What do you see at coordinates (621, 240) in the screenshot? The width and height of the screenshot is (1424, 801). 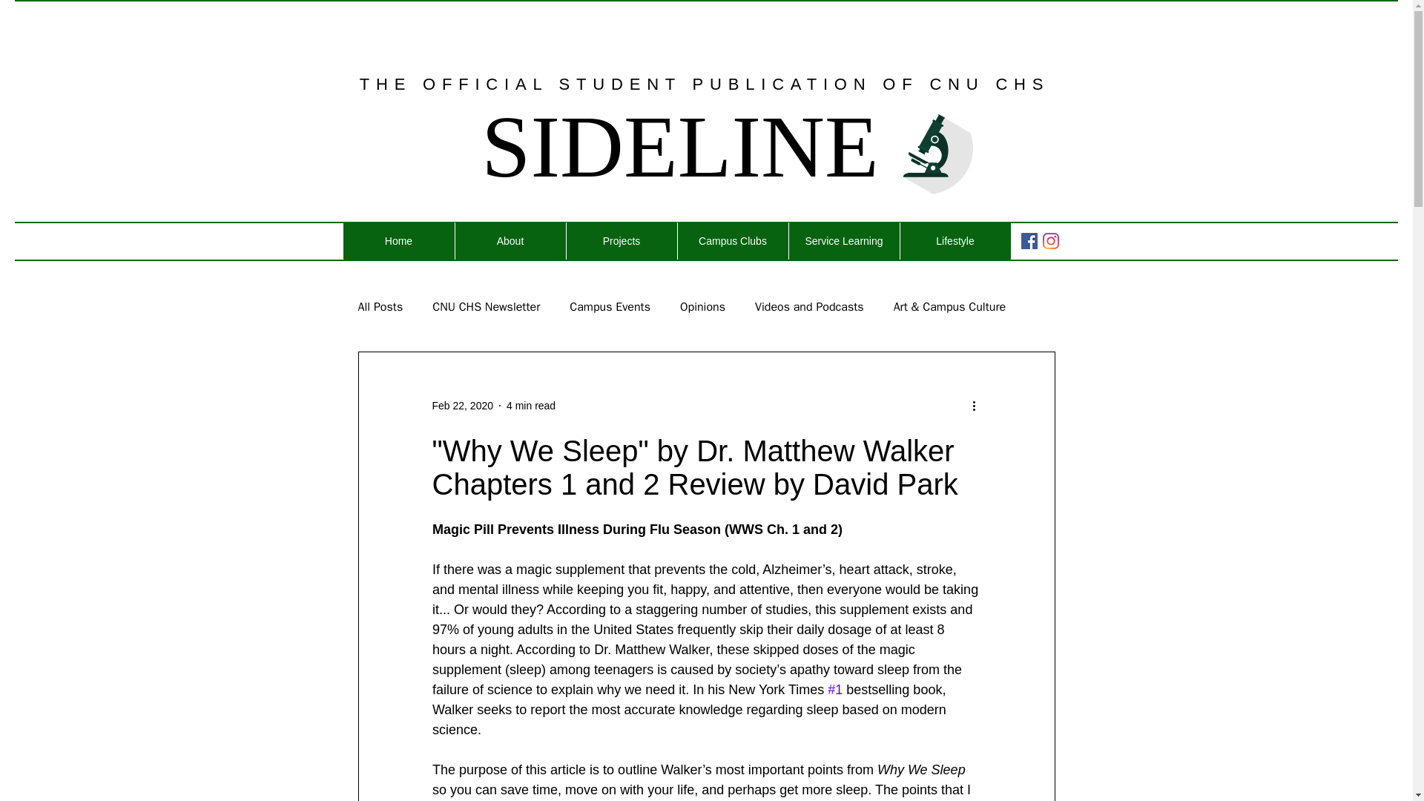 I see `Projects` at bounding box center [621, 240].